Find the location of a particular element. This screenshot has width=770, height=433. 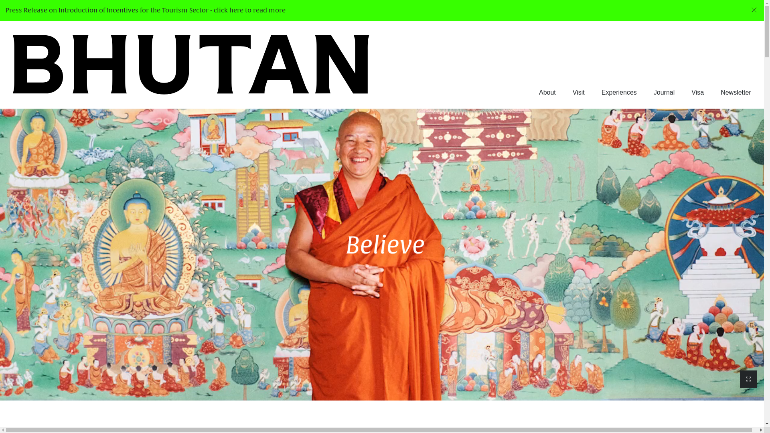

Visa is located at coordinates (698, 93).